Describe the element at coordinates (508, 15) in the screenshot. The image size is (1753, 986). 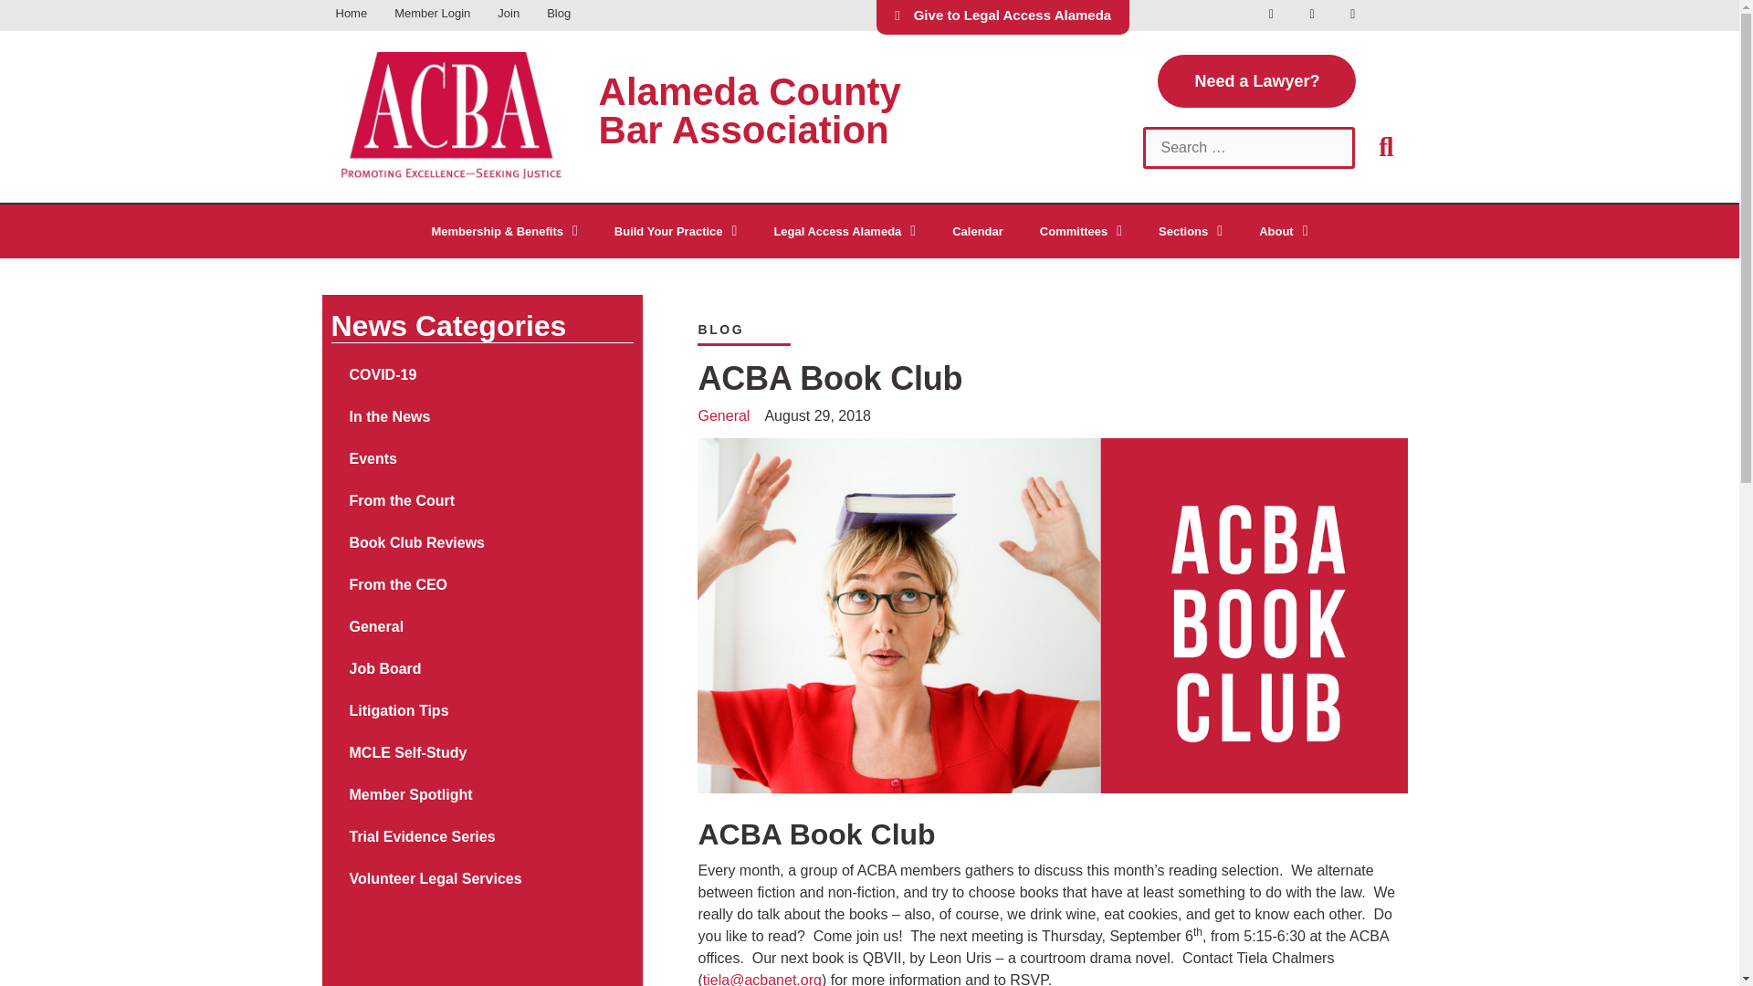
I see `Join` at that location.